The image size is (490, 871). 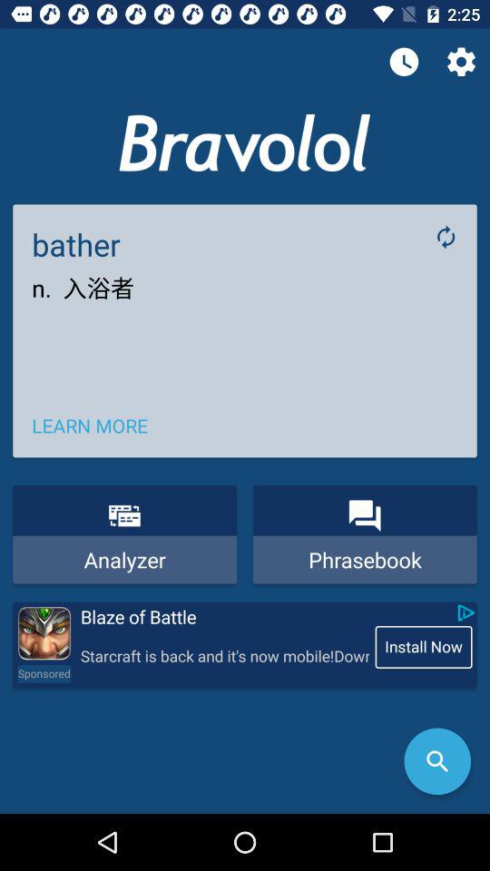 I want to click on flip until sponsored, so click(x=44, y=673).